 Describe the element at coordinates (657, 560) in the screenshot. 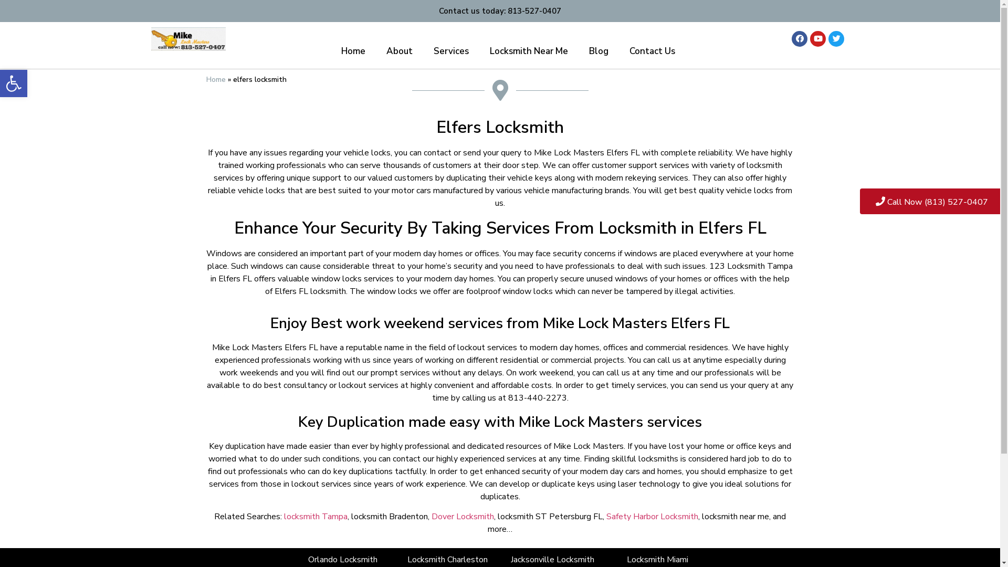

I see `Locksmith Miami` at that location.